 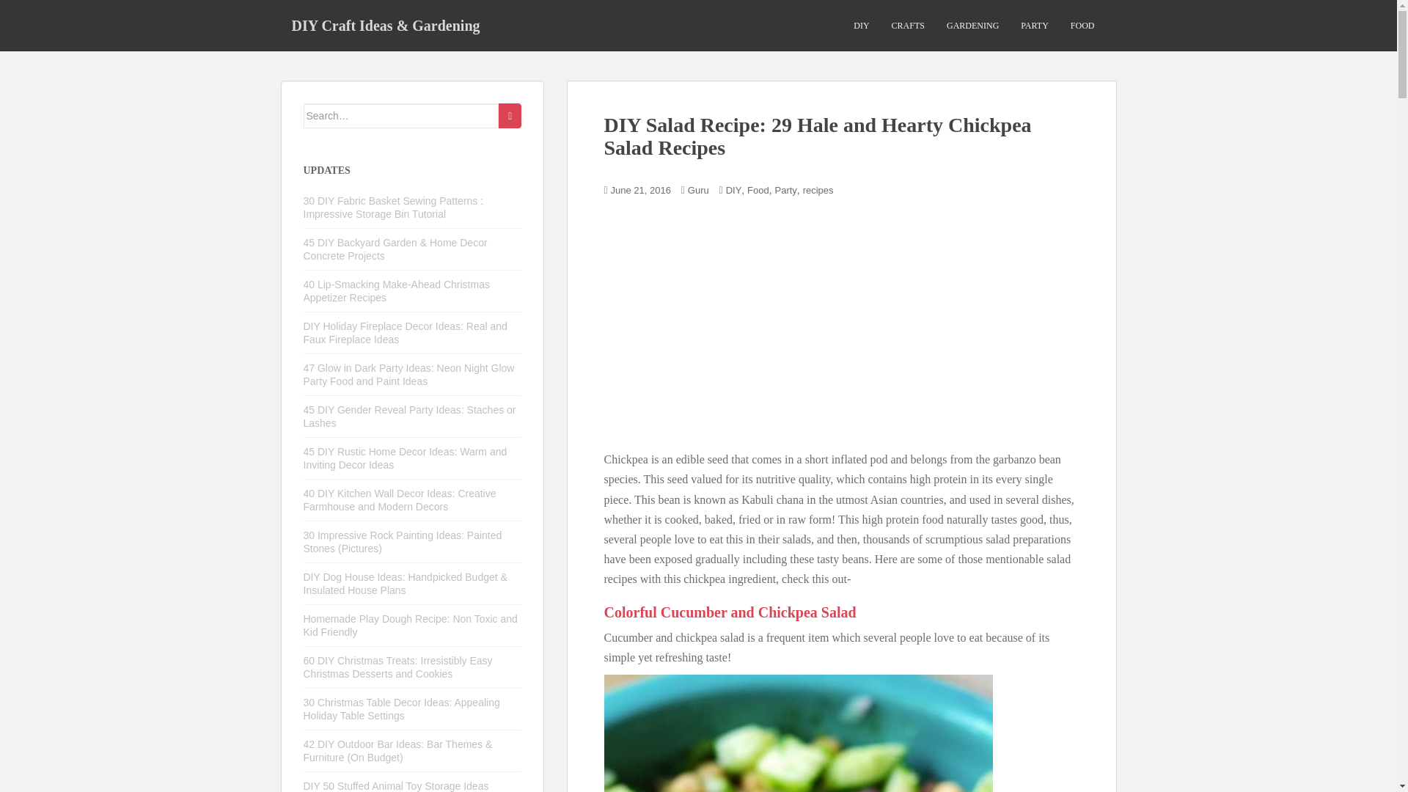 I want to click on June 21, 2016, so click(x=641, y=189).